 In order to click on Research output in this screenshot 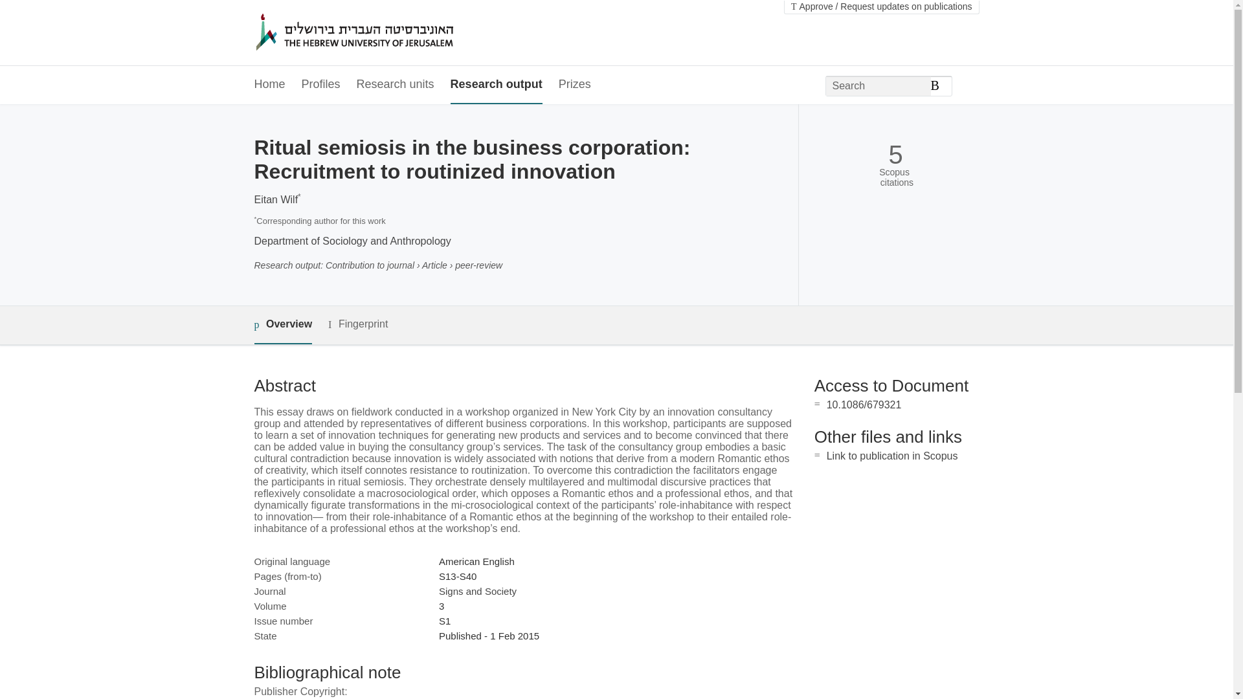, I will do `click(496, 84)`.